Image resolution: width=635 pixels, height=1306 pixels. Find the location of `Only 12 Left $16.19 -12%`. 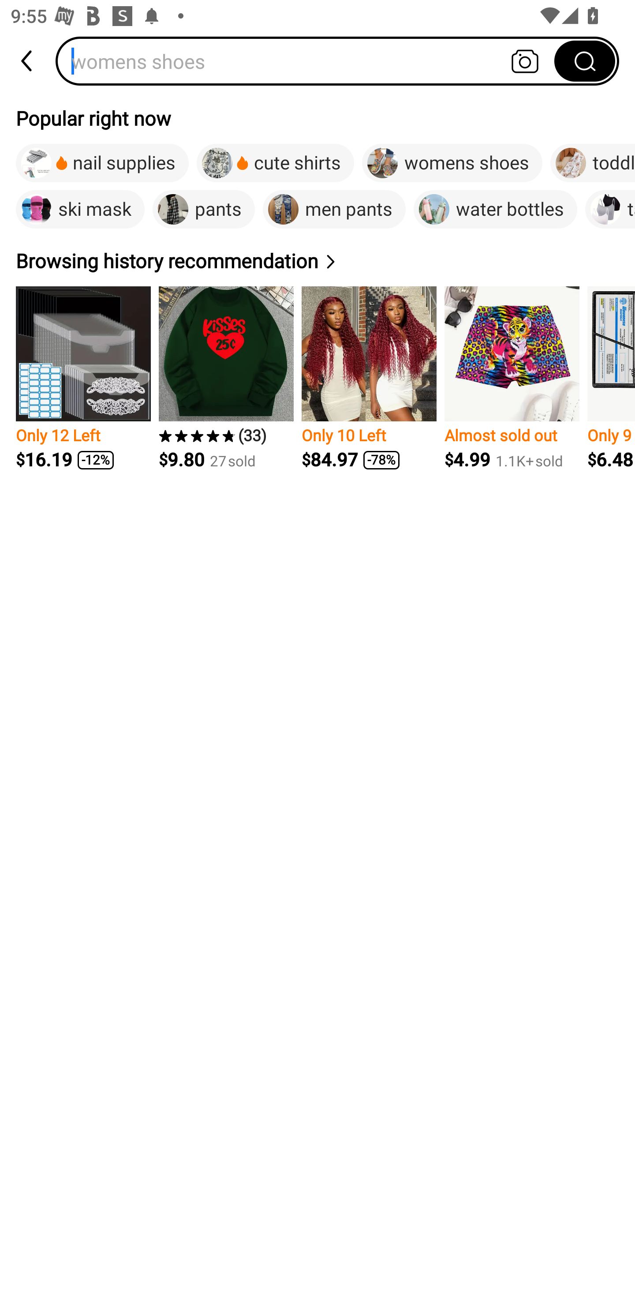

Only 12 Left $16.19 -12% is located at coordinates (83, 378).